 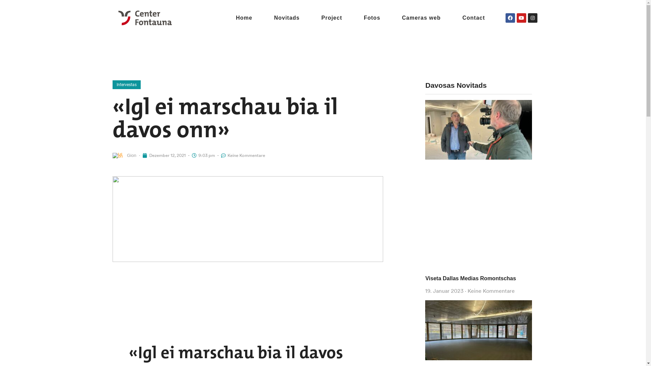 What do you see at coordinates (124, 156) in the screenshot?
I see `Gion` at bounding box center [124, 156].